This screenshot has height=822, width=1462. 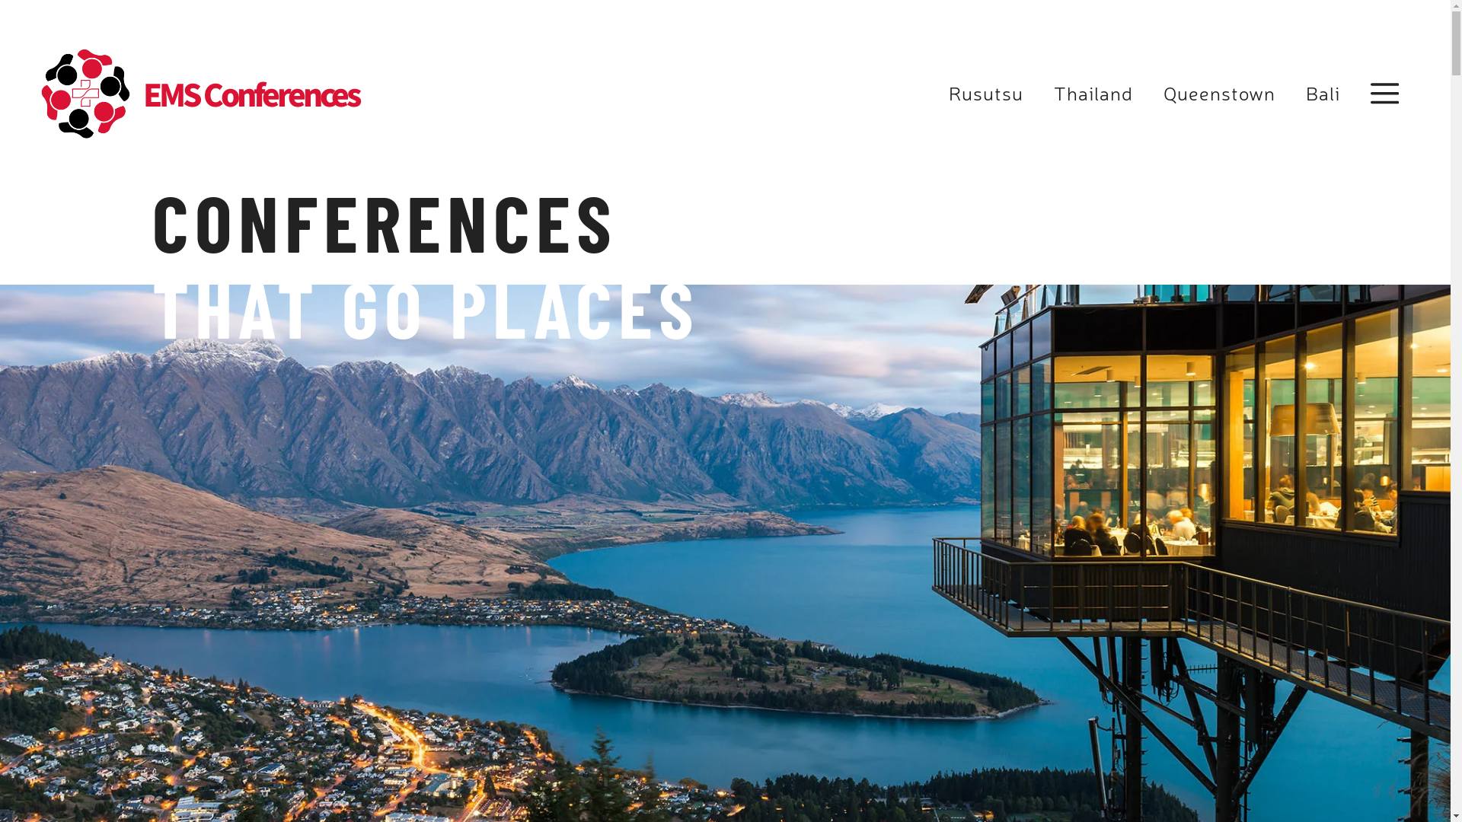 What do you see at coordinates (1322, 94) in the screenshot?
I see `Bali` at bounding box center [1322, 94].